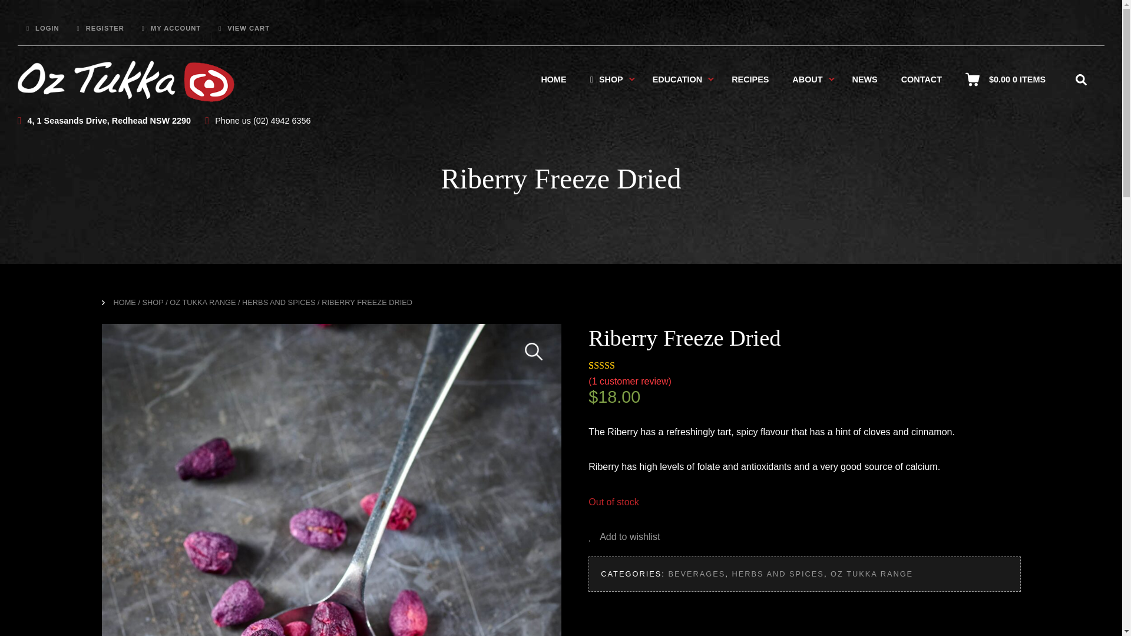 This screenshot has height=636, width=1131. Describe the element at coordinates (554, 79) in the screenshot. I see `HOME` at that location.